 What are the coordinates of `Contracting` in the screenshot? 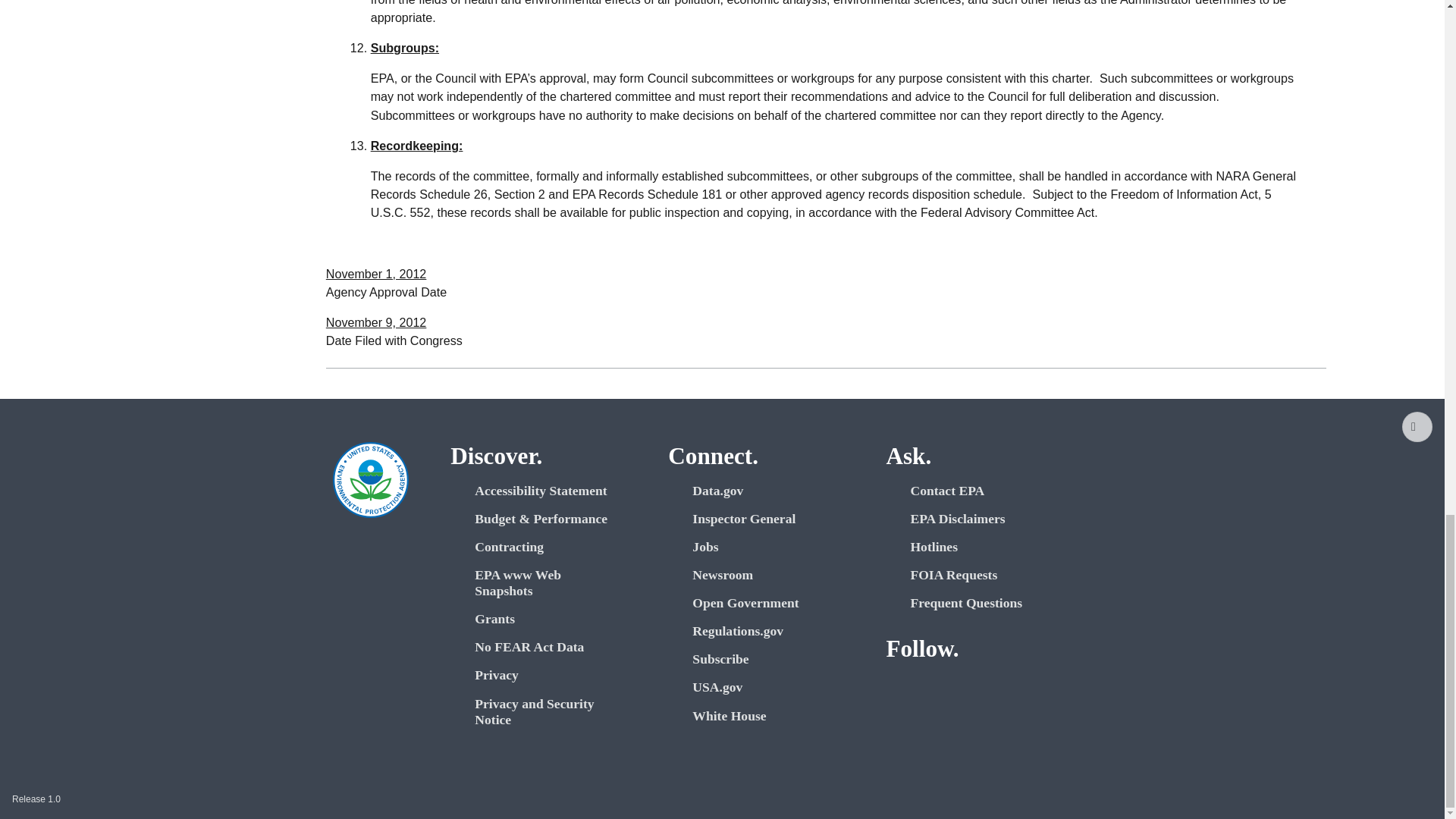 It's located at (543, 547).